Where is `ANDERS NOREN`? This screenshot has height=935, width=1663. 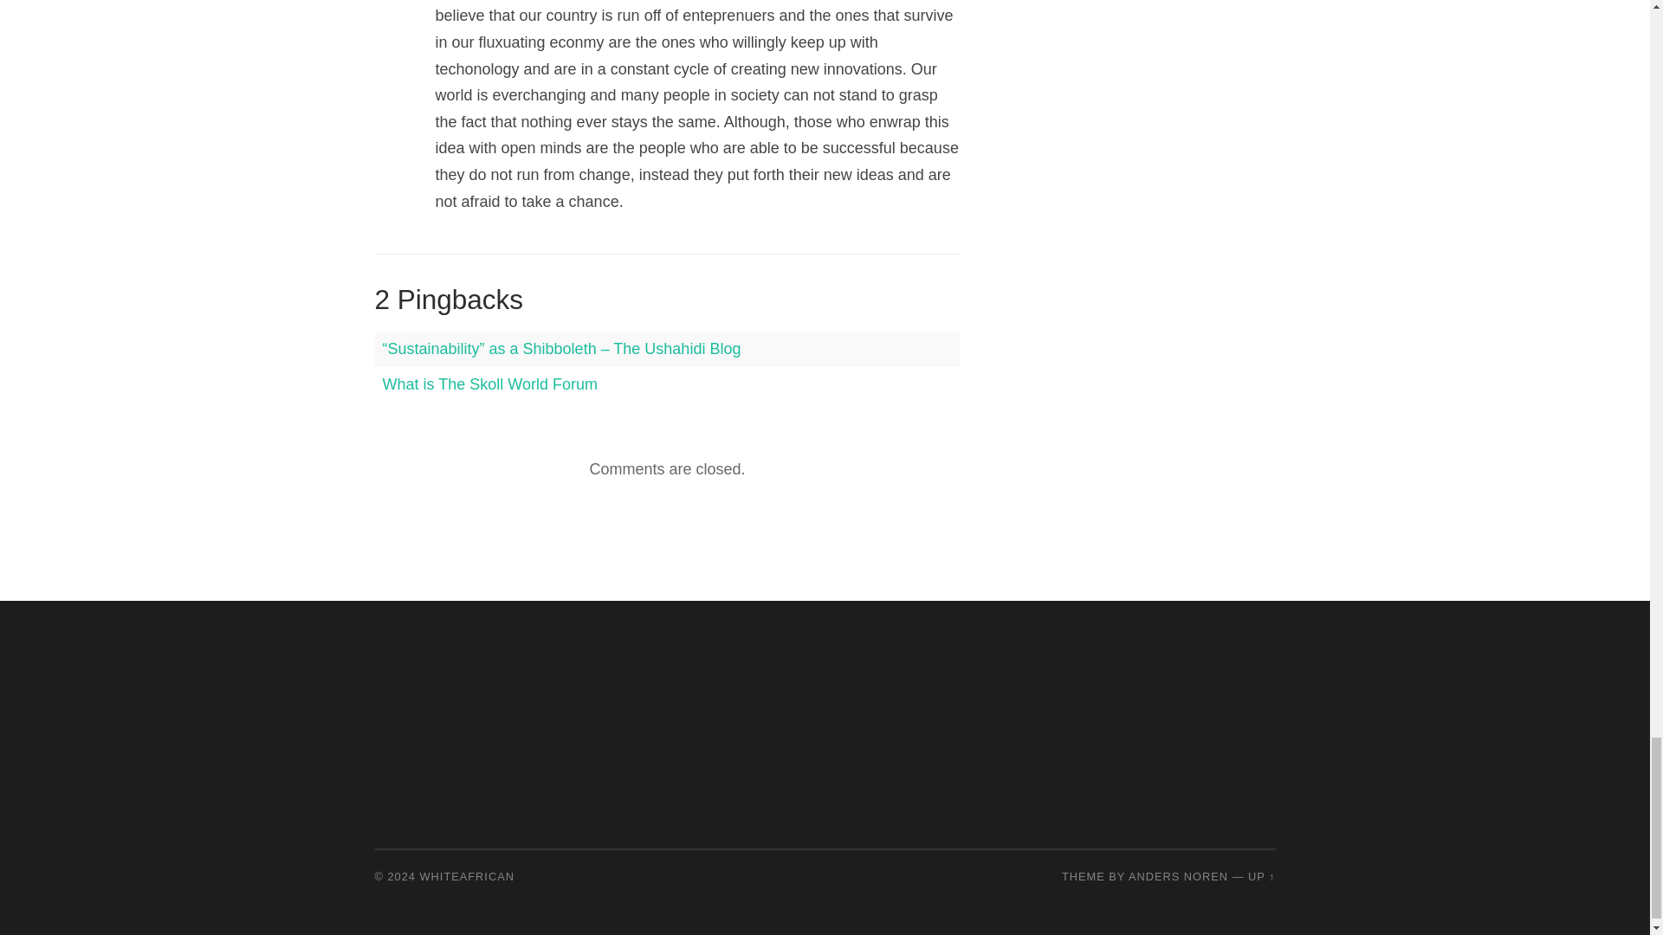 ANDERS NOREN is located at coordinates (1178, 876).